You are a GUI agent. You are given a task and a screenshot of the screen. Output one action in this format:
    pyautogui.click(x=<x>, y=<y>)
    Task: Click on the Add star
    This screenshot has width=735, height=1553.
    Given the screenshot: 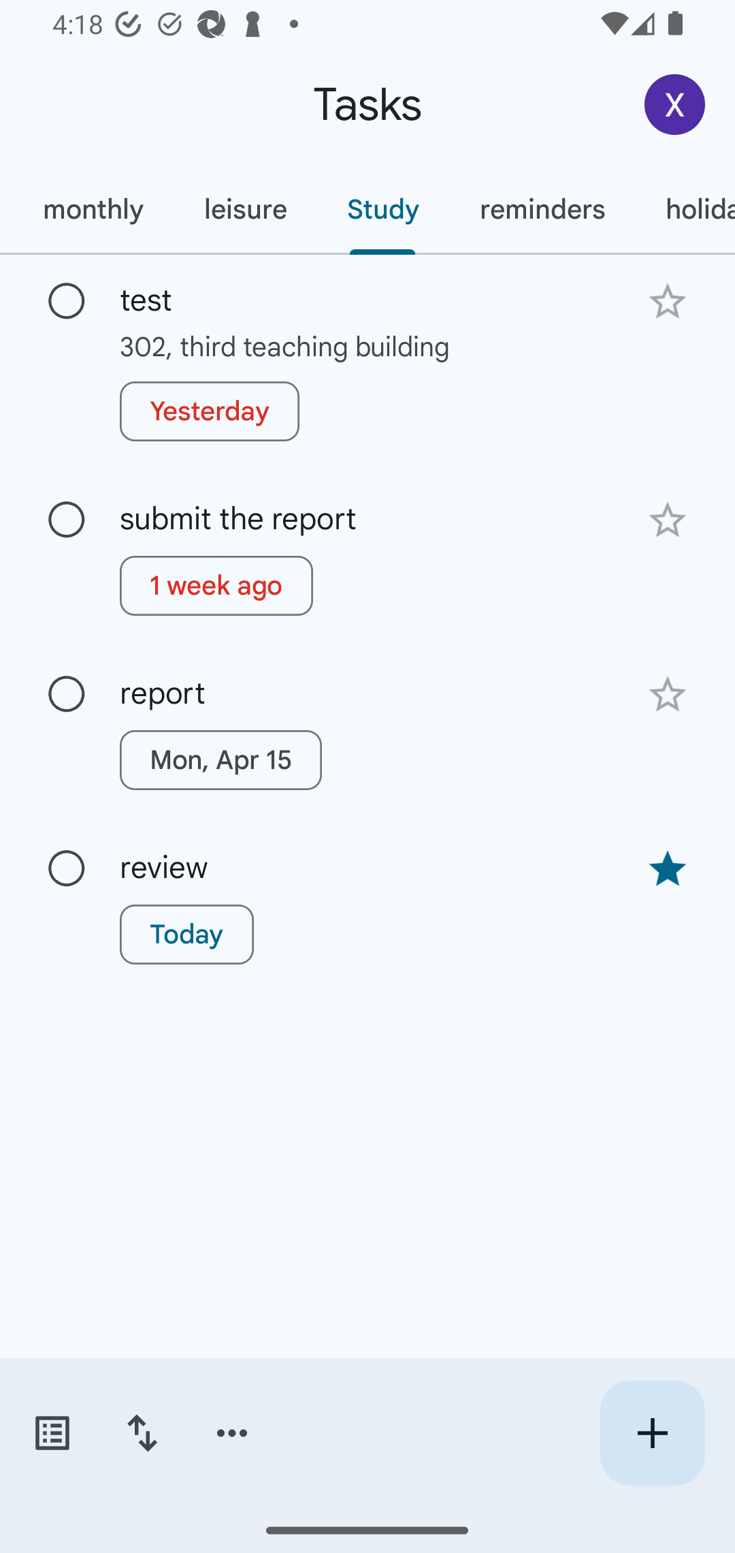 What is the action you would take?
    pyautogui.click(x=667, y=694)
    